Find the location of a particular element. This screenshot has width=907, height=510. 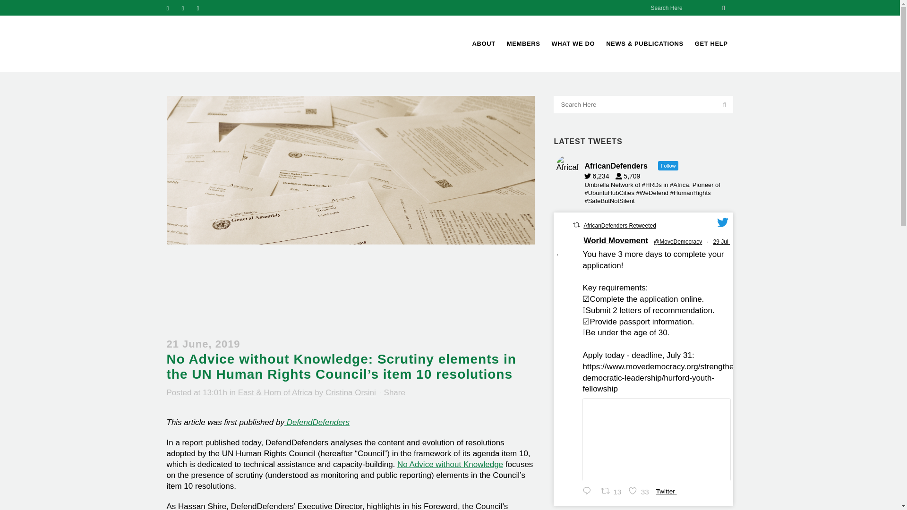

5,709 Followers is located at coordinates (630, 176).